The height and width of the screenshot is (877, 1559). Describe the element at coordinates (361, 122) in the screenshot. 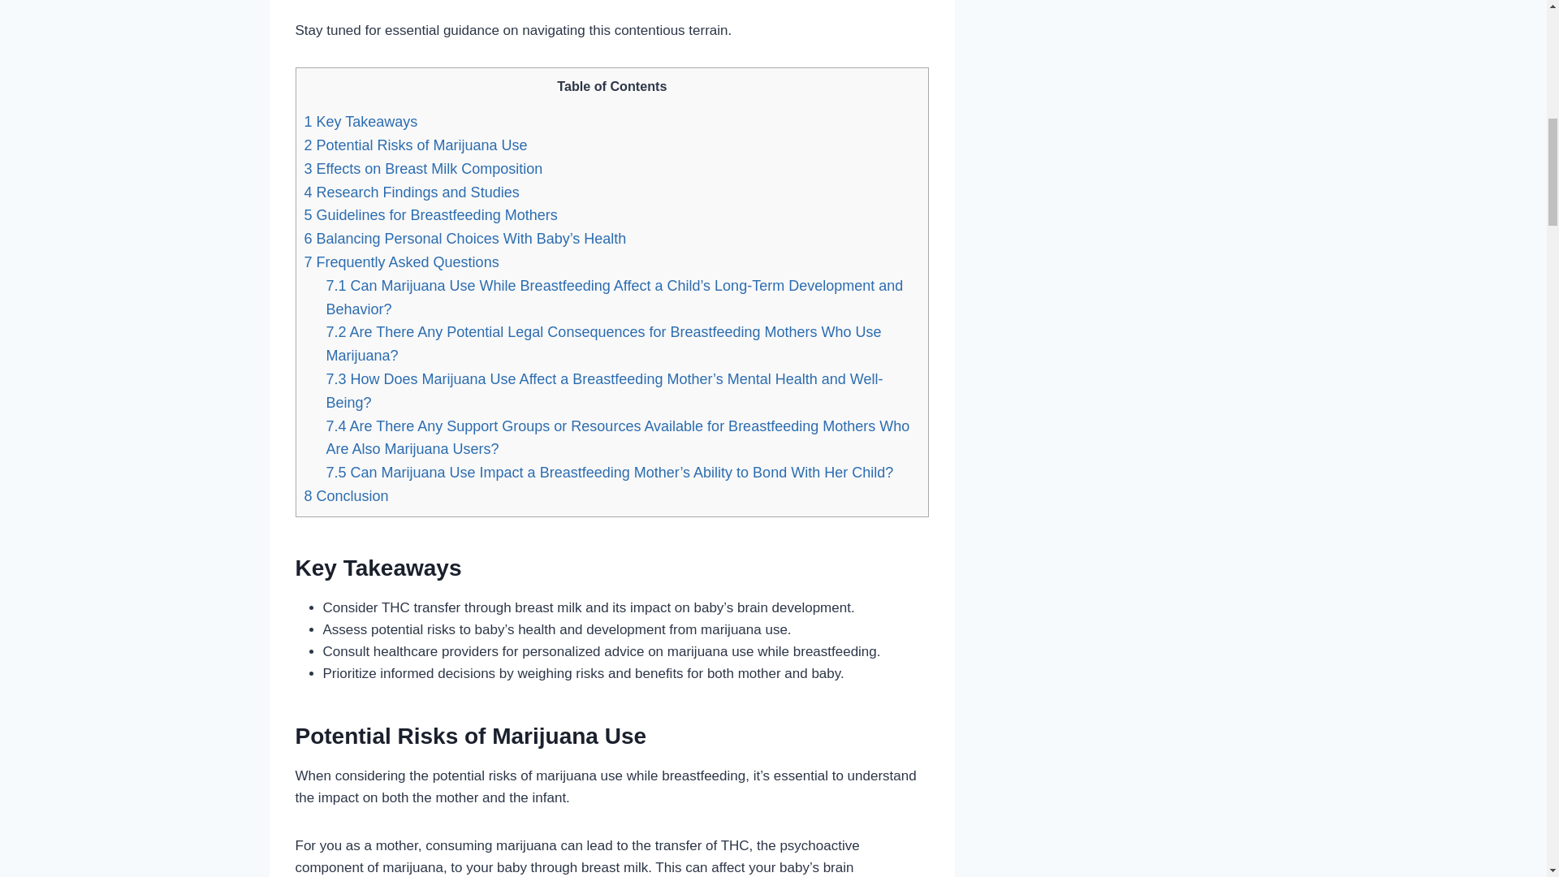

I see `1 Key Takeaways` at that location.